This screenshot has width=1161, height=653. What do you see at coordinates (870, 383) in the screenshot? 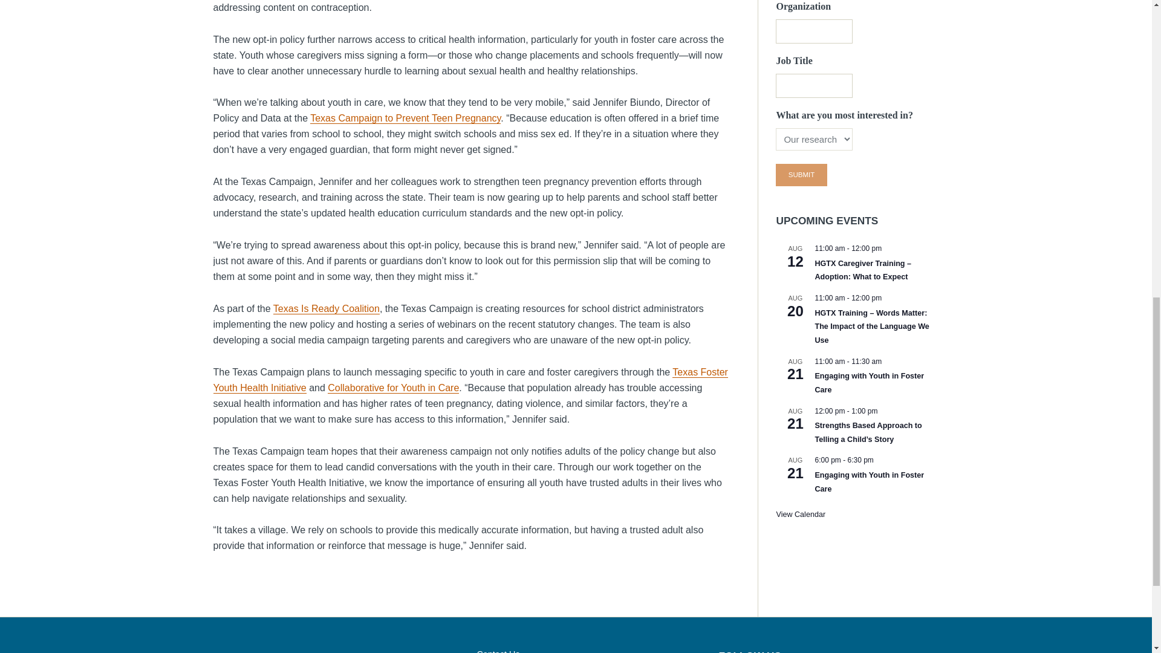
I see `Engaging with Youth in Foster Care` at bounding box center [870, 383].